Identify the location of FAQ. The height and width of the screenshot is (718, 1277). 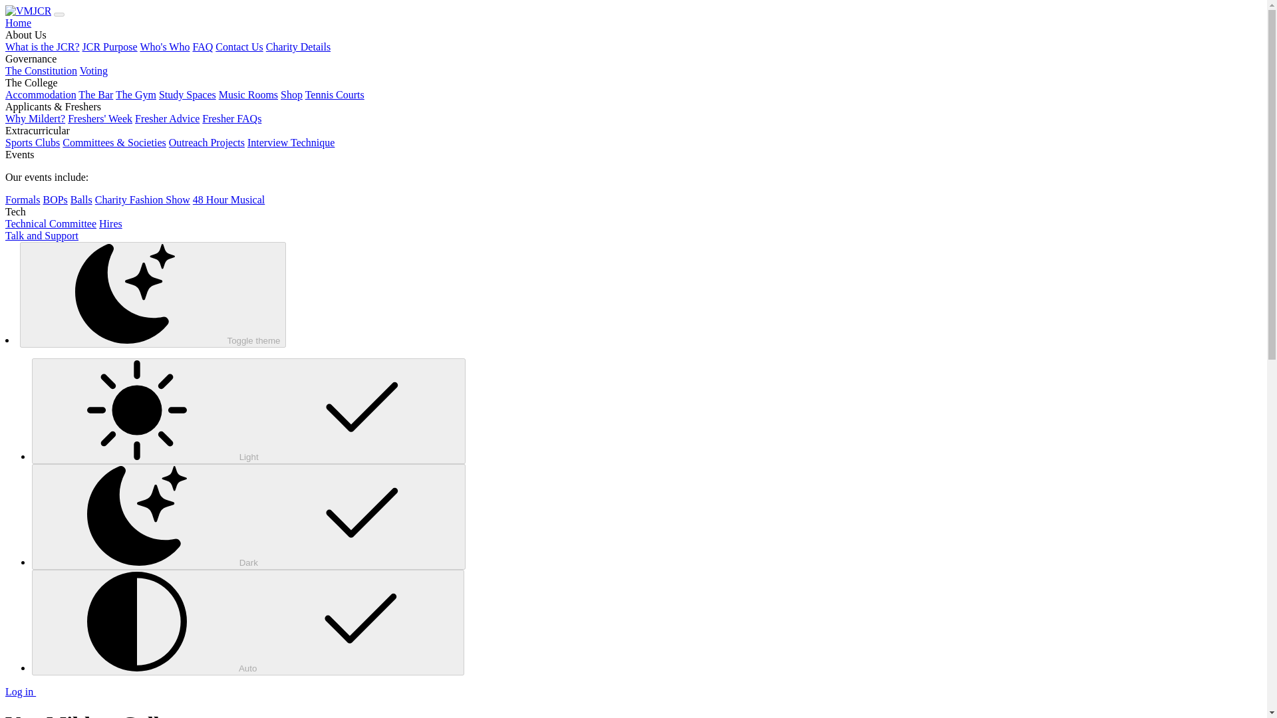
(202, 47).